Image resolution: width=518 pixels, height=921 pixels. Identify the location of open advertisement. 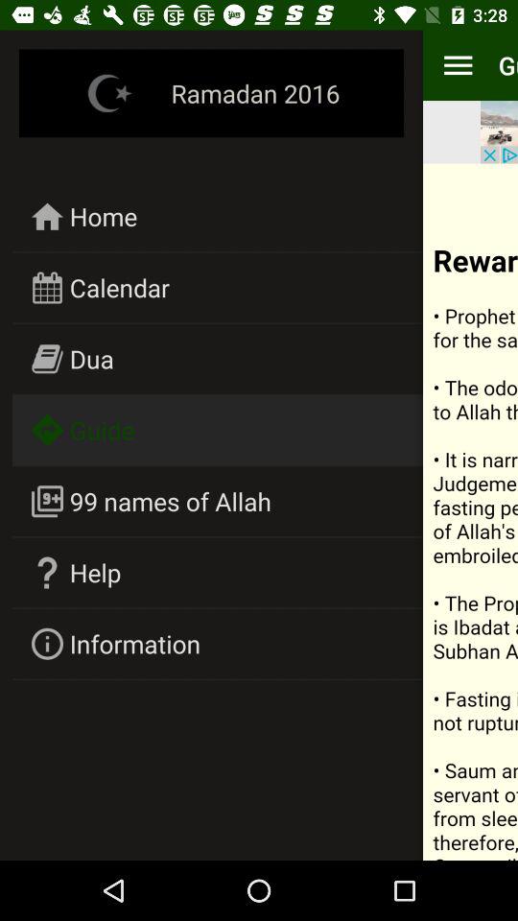
(499, 132).